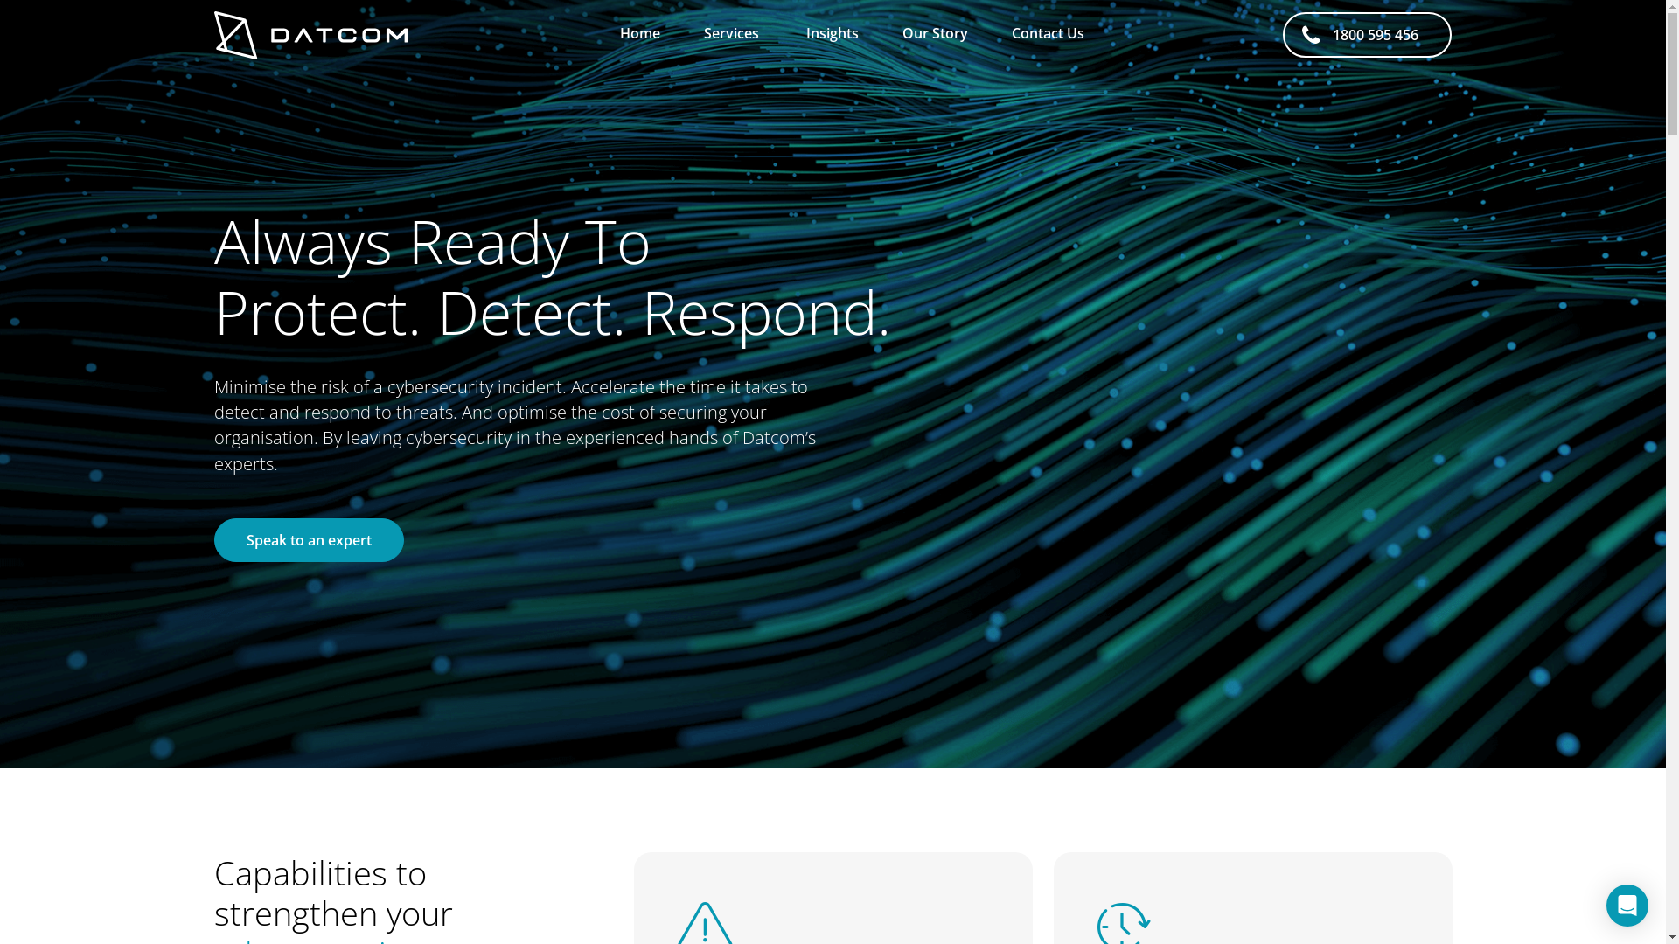  What do you see at coordinates (733, 35) in the screenshot?
I see `Services` at bounding box center [733, 35].